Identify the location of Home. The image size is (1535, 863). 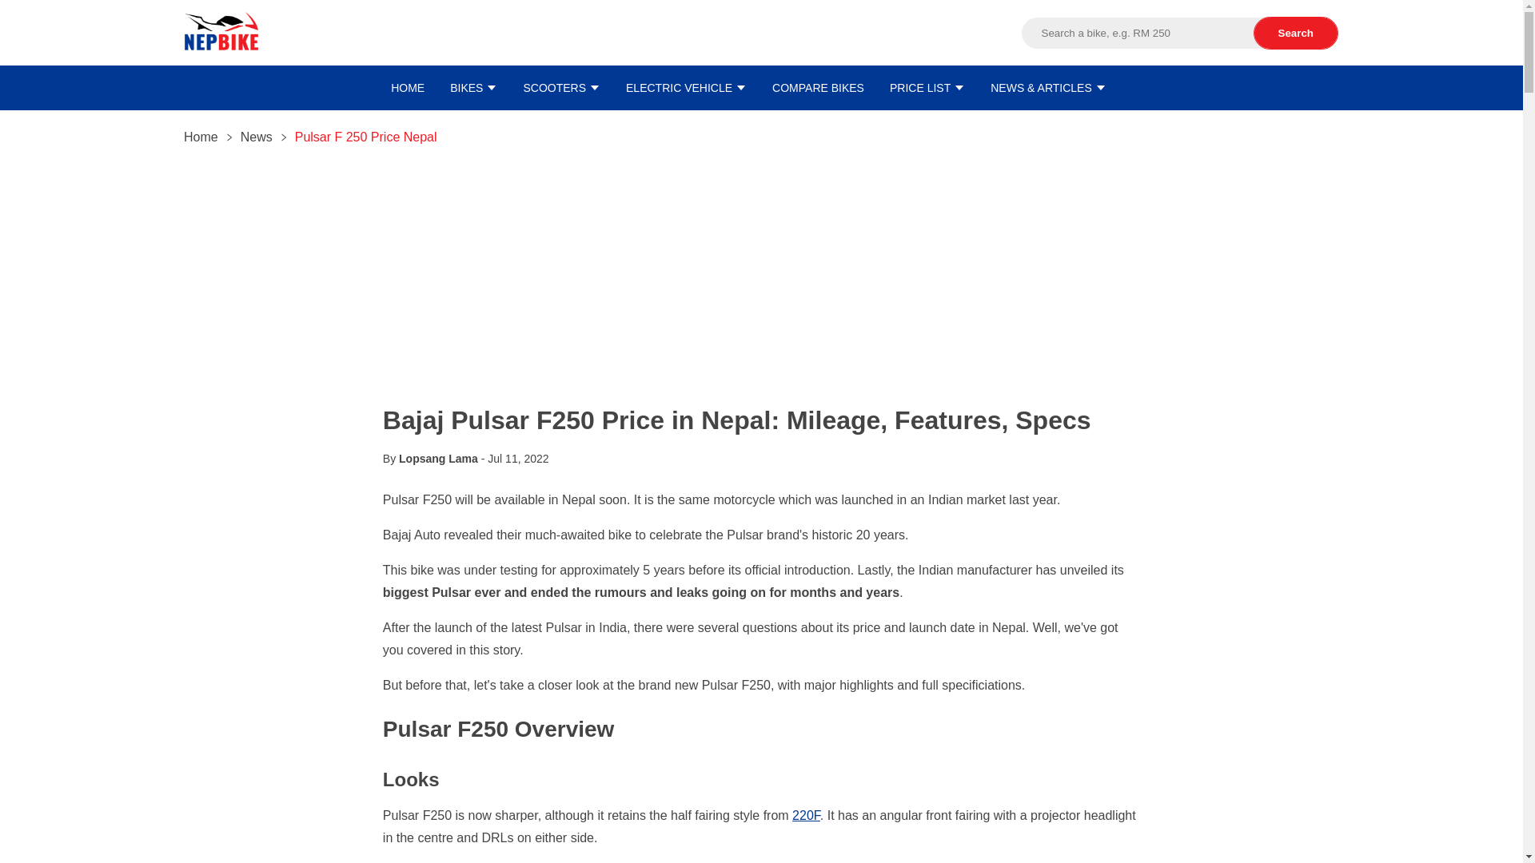
(201, 137).